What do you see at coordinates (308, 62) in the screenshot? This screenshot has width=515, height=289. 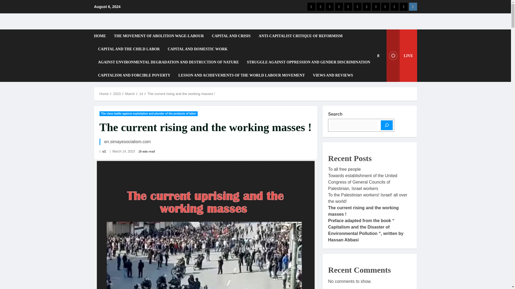 I see `STRUGGLE AGAINST OPPRESSION AND GENDER DISCRIMINATION` at bounding box center [308, 62].